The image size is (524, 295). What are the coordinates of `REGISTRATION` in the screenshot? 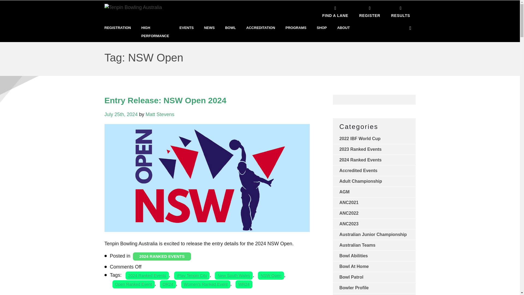 It's located at (117, 28).